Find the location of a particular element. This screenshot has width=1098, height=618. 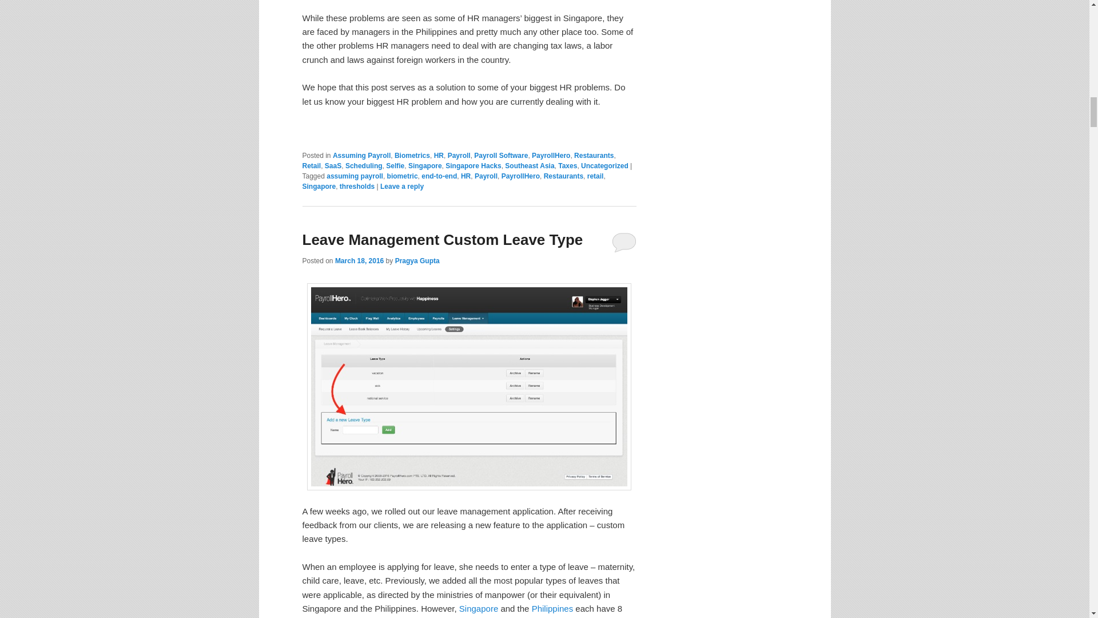

Scheduling is located at coordinates (364, 166).